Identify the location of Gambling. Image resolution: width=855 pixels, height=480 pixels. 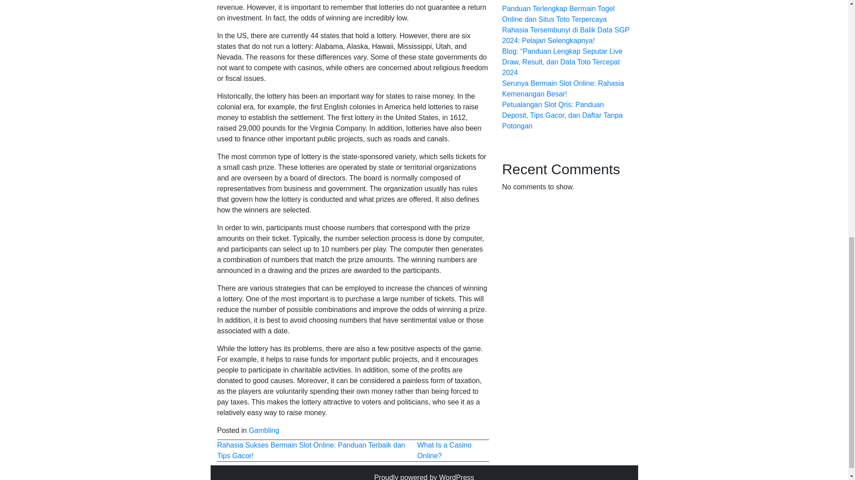
(264, 430).